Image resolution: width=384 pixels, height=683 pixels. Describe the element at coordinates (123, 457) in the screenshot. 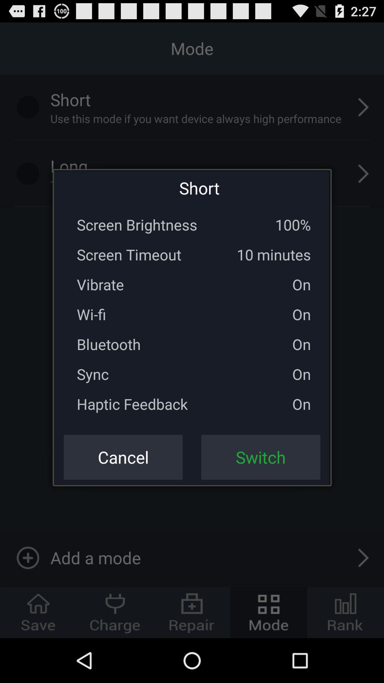

I see `launch the app below the haptic feedback` at that location.